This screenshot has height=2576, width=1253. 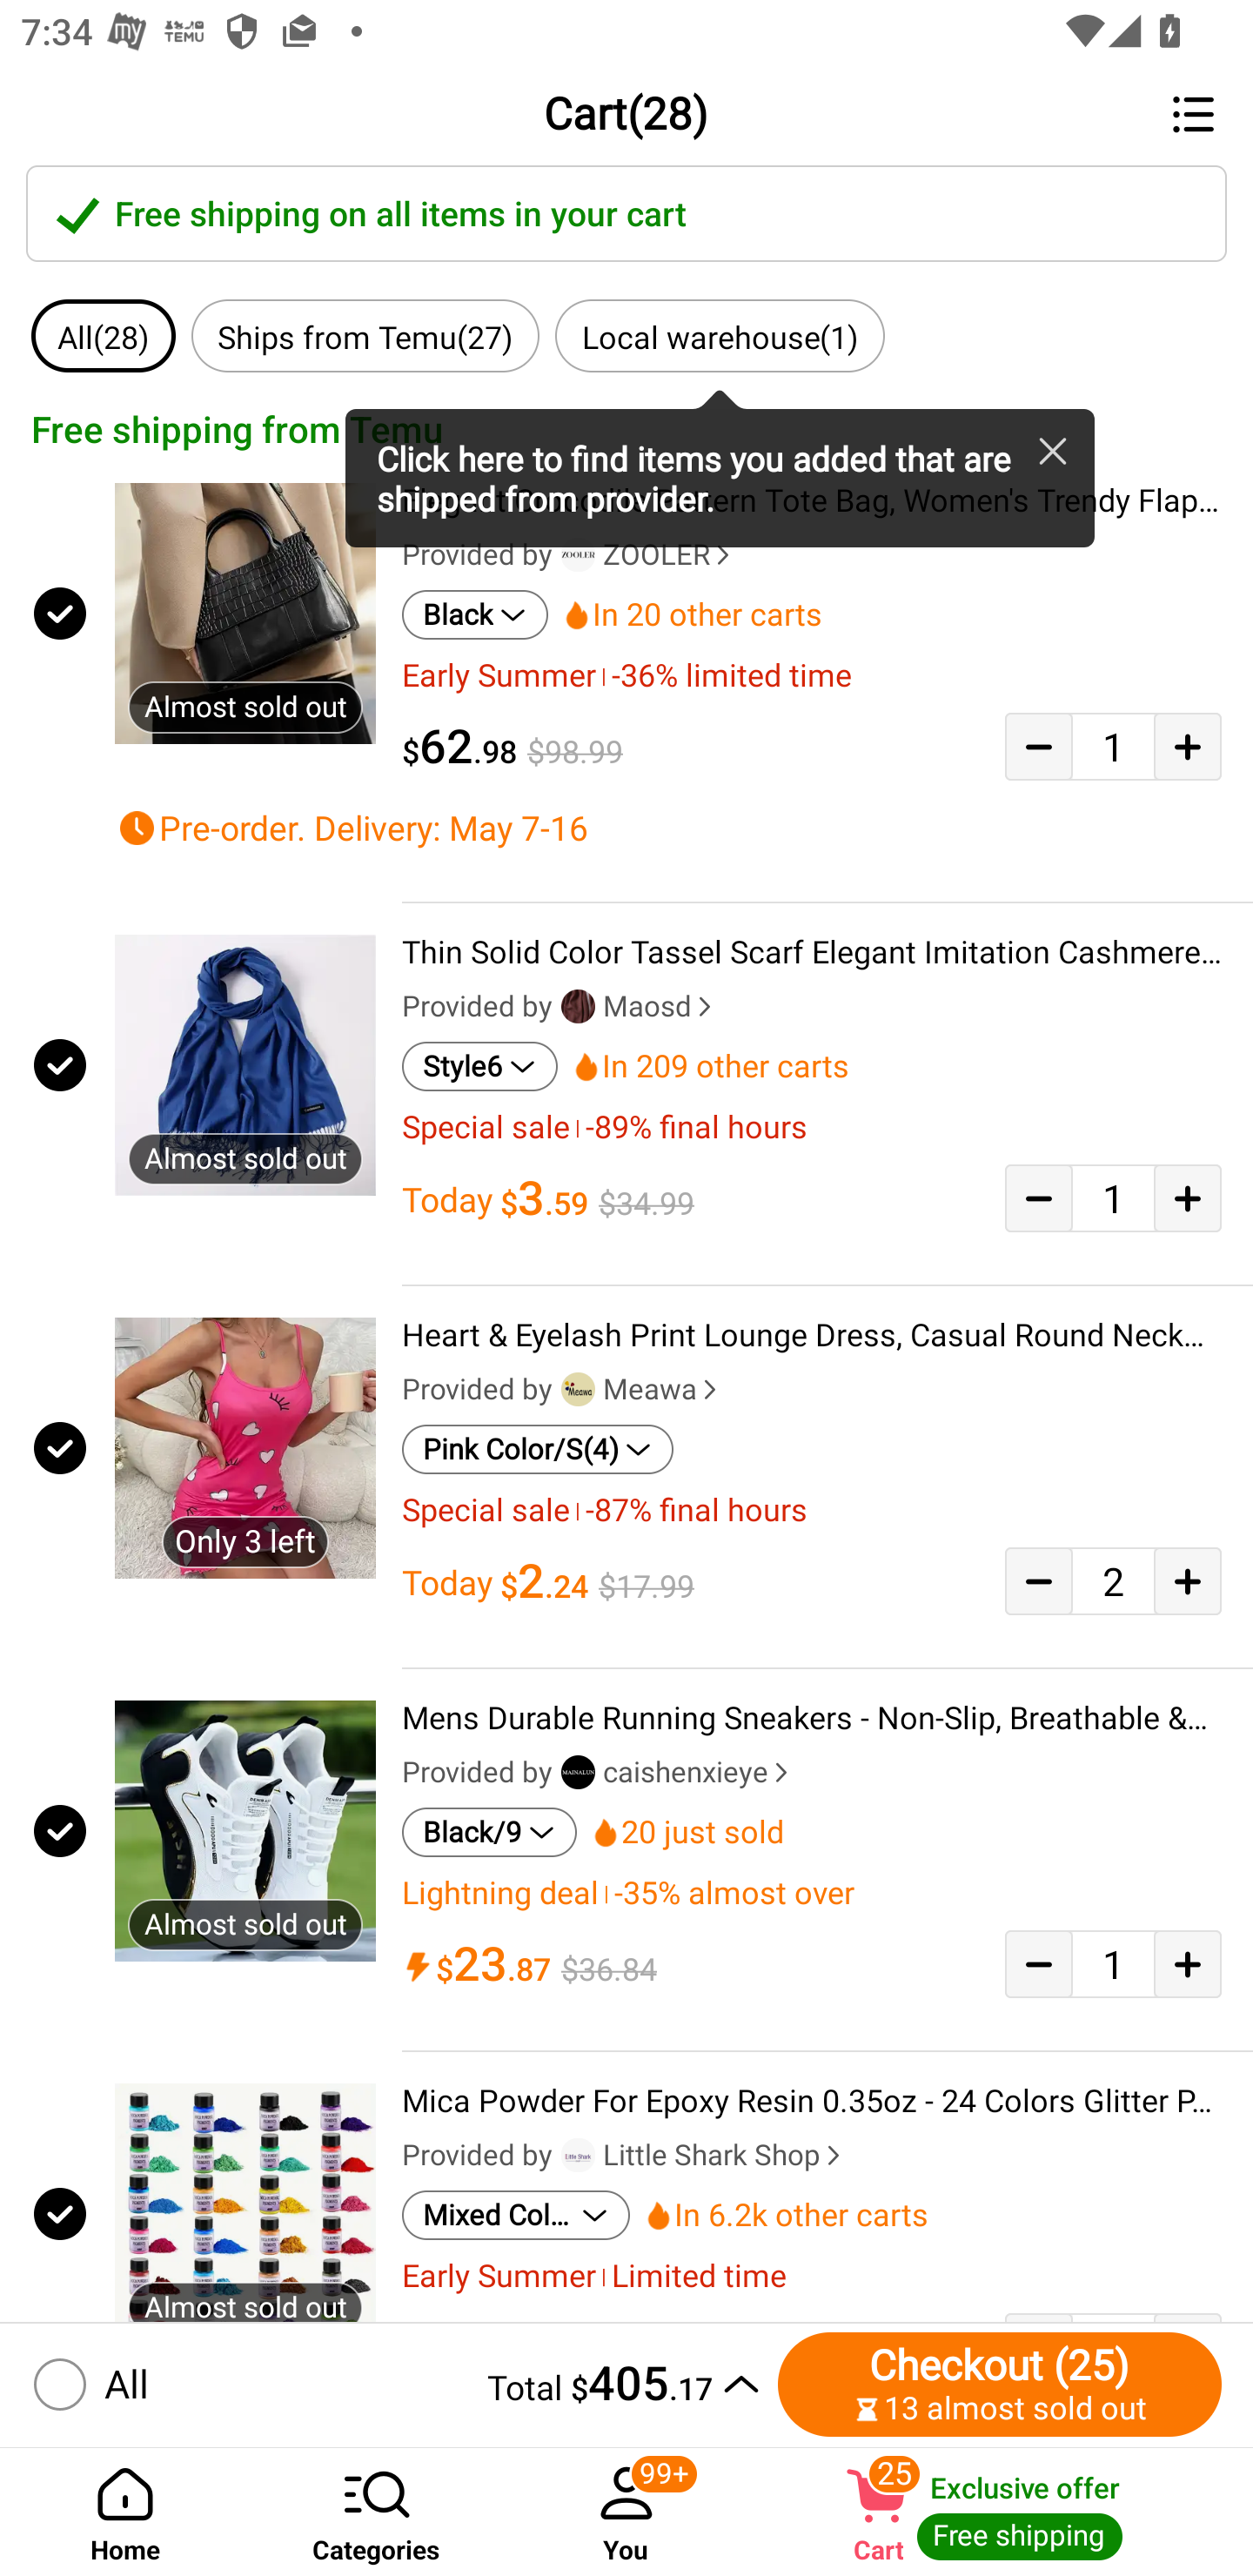 I want to click on  Pre-order. Delivery: May 7-16, so click(x=668, y=828).